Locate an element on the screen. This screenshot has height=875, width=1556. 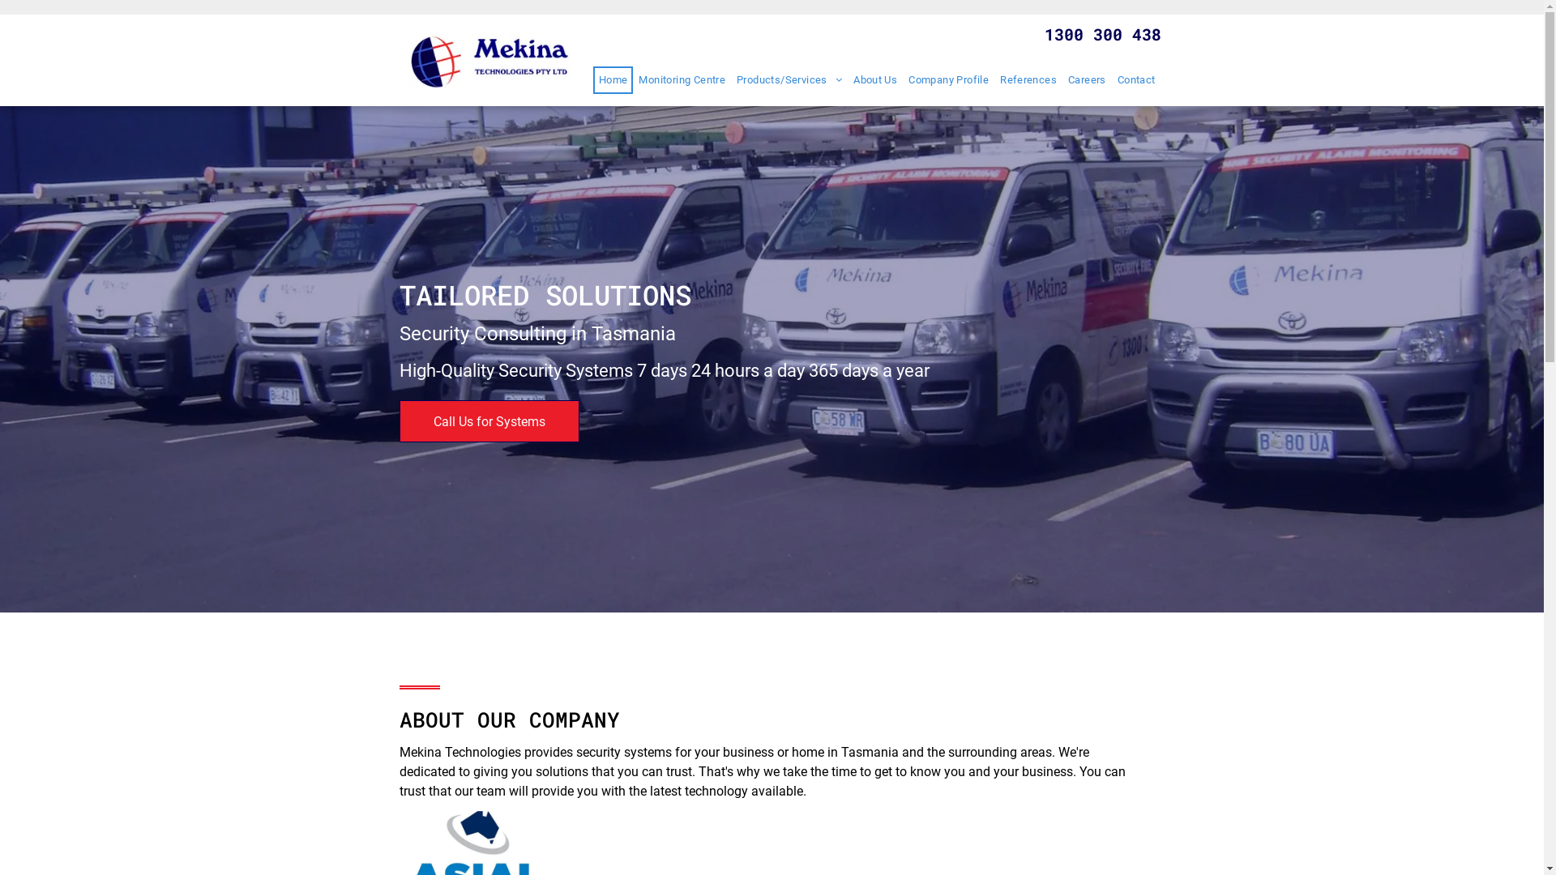
References is located at coordinates (1028, 80).